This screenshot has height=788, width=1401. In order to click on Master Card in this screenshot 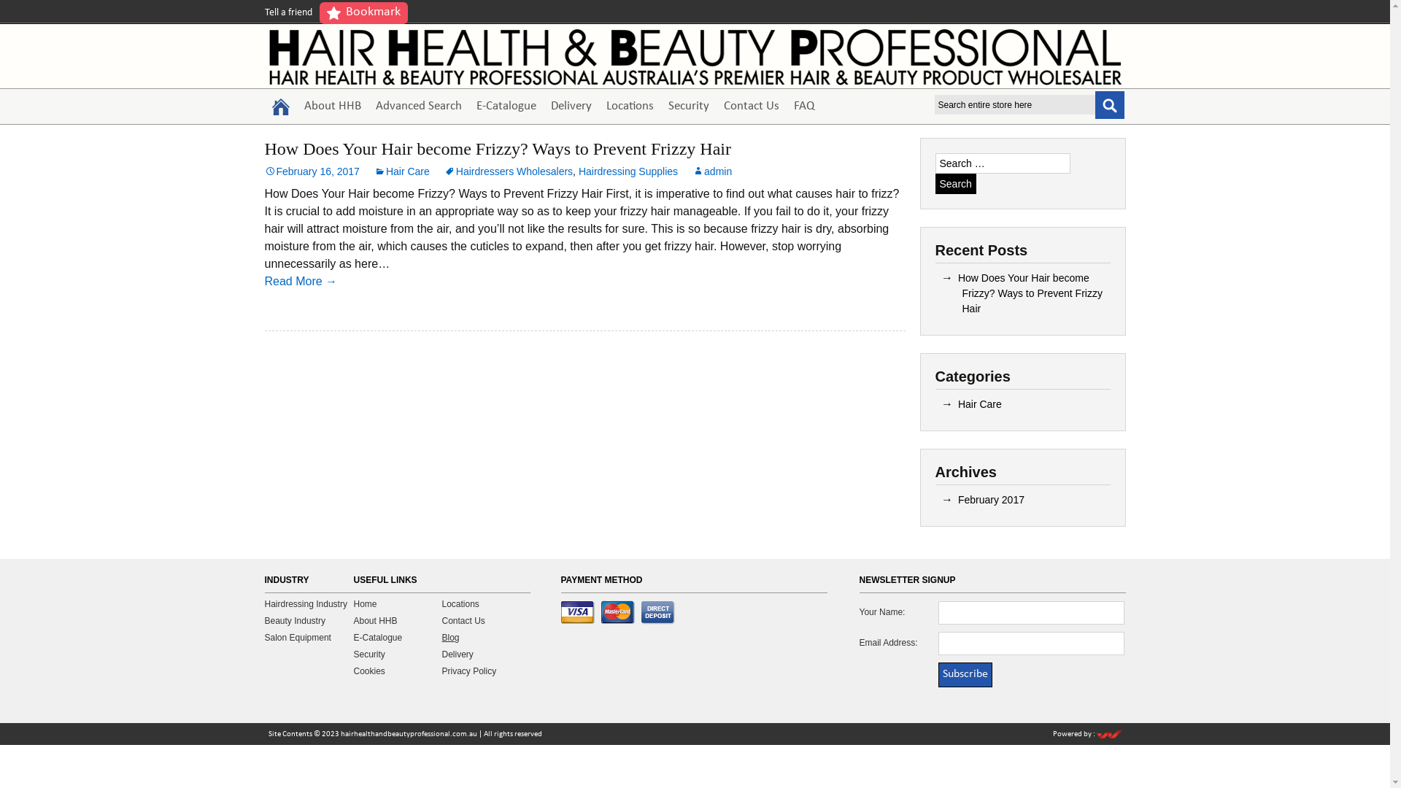, I will do `click(620, 613)`.